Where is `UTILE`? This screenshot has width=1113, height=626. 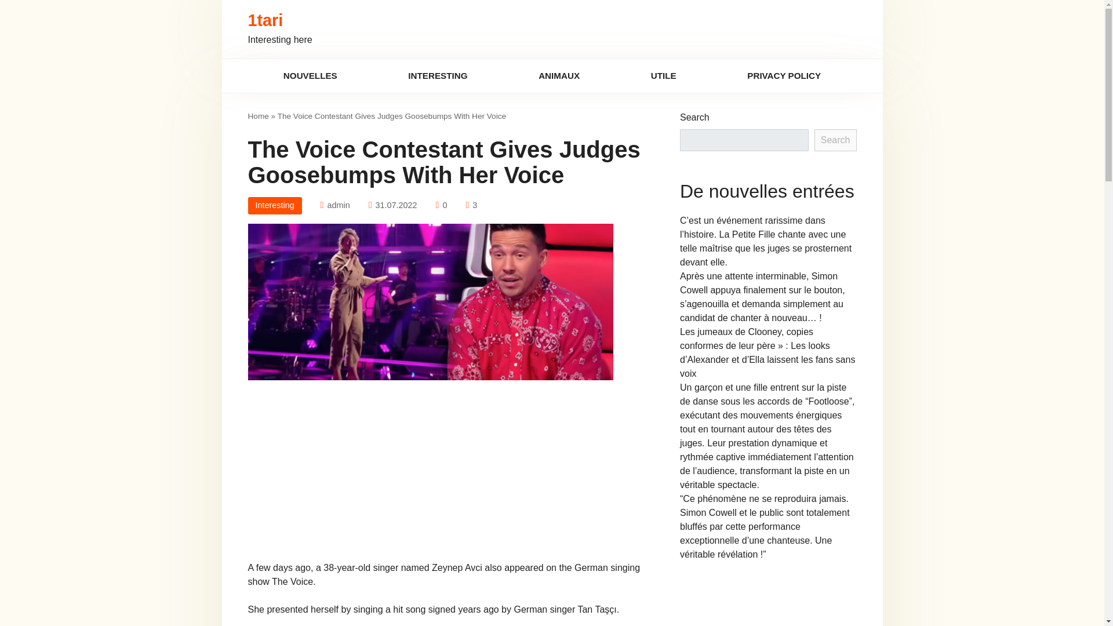
UTILE is located at coordinates (663, 75).